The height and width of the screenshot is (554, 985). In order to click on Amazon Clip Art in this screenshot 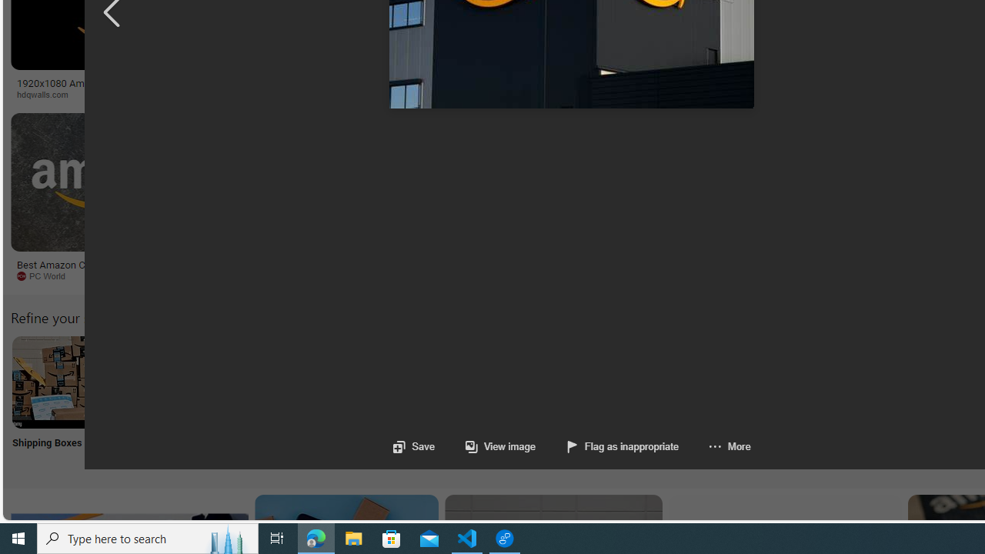, I will do `click(262, 382)`.